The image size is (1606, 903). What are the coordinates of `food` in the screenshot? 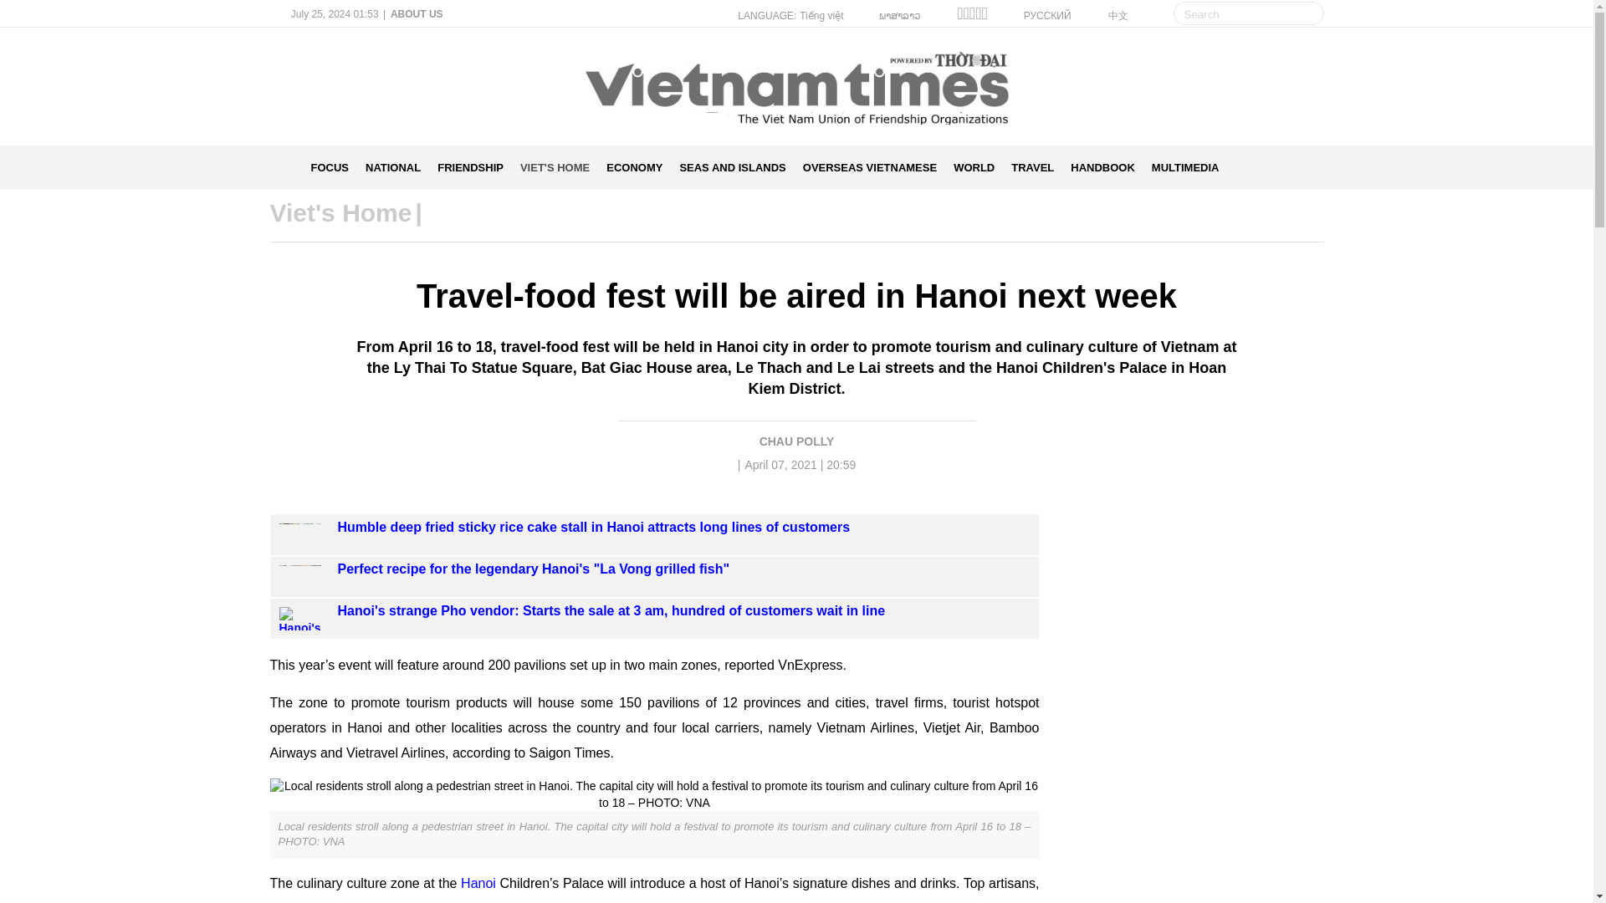 It's located at (283, 901).